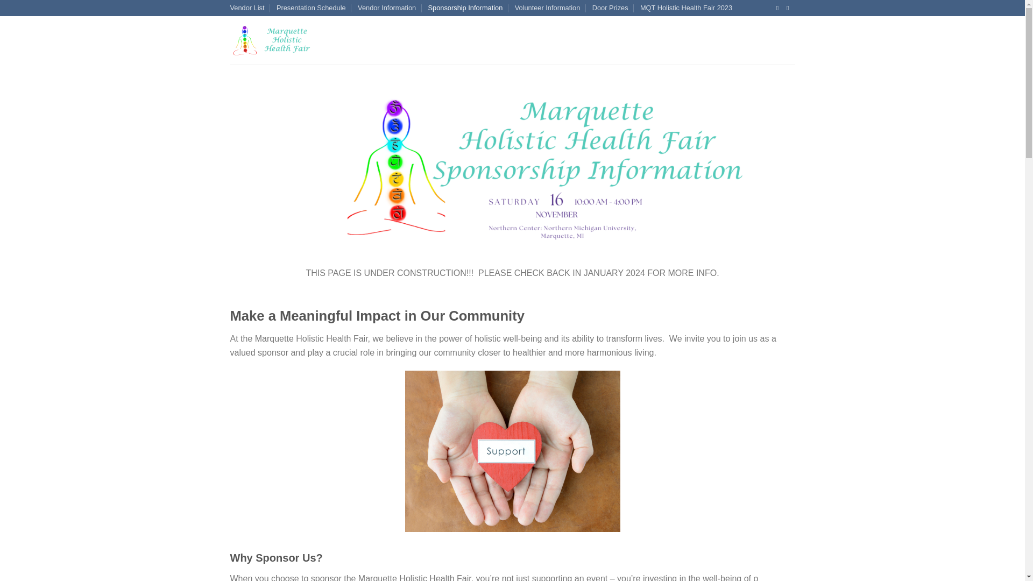 The height and width of the screenshot is (581, 1033). I want to click on Vendor List, so click(247, 8).